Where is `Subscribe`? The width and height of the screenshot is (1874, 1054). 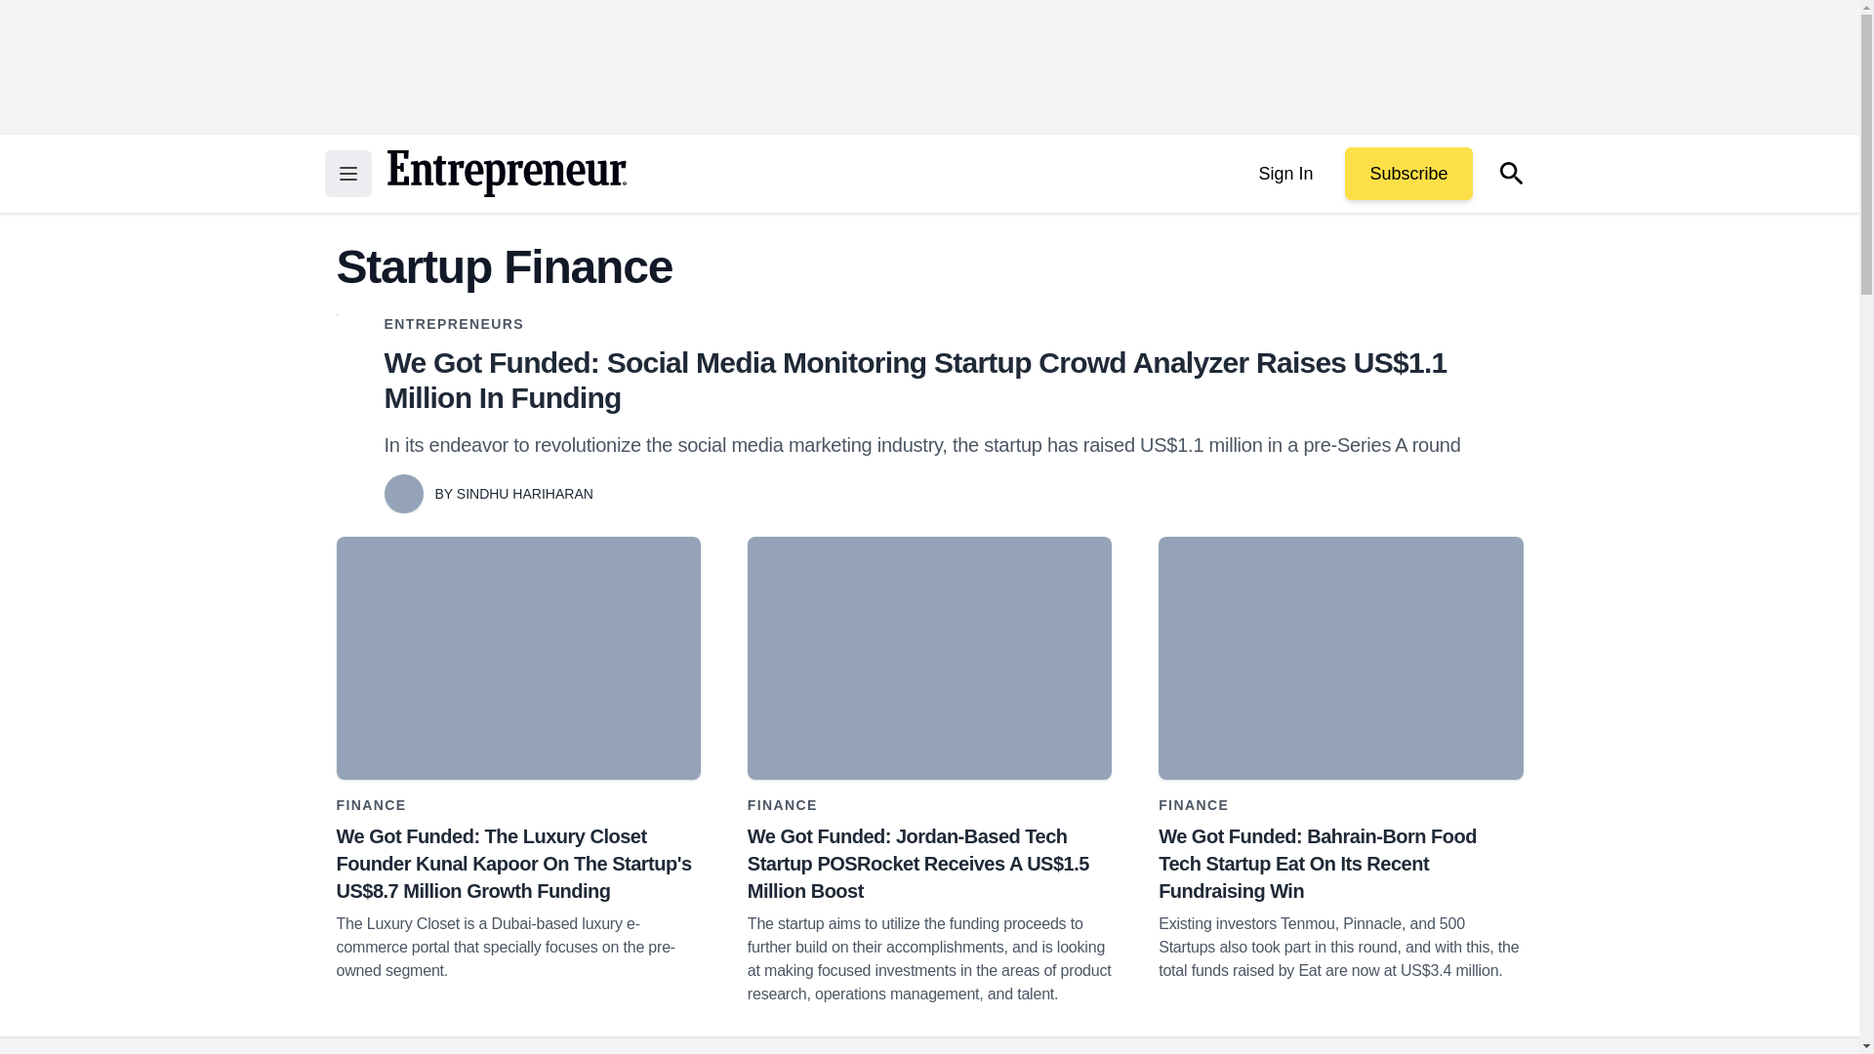 Subscribe is located at coordinates (1407, 174).